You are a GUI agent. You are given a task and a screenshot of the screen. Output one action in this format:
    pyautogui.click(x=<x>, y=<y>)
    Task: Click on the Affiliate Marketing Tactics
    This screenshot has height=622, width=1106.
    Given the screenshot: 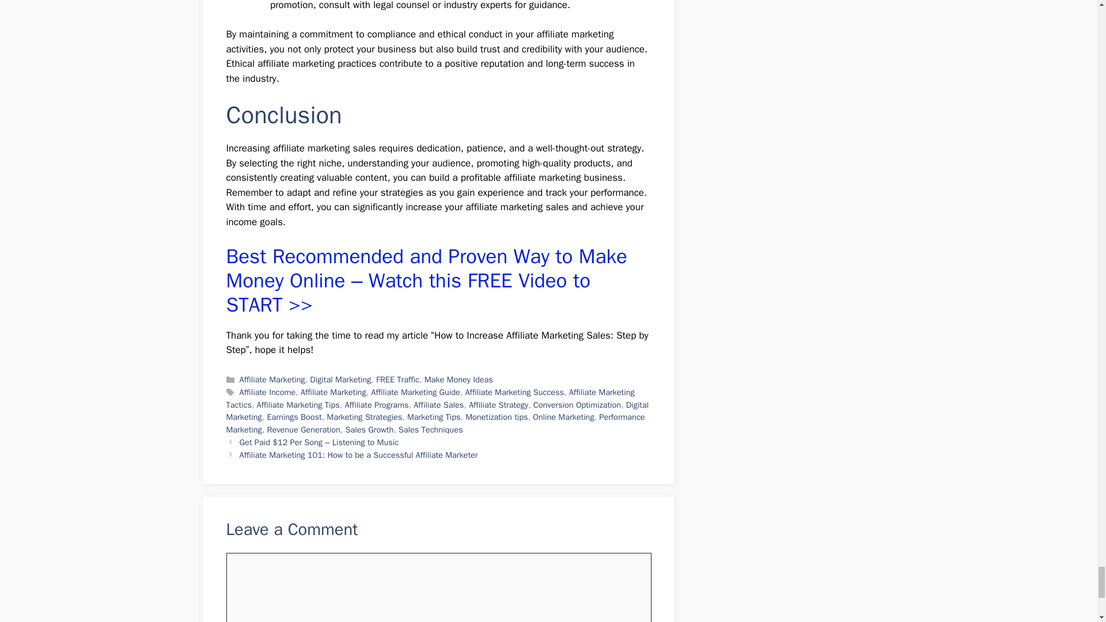 What is the action you would take?
    pyautogui.click(x=430, y=398)
    